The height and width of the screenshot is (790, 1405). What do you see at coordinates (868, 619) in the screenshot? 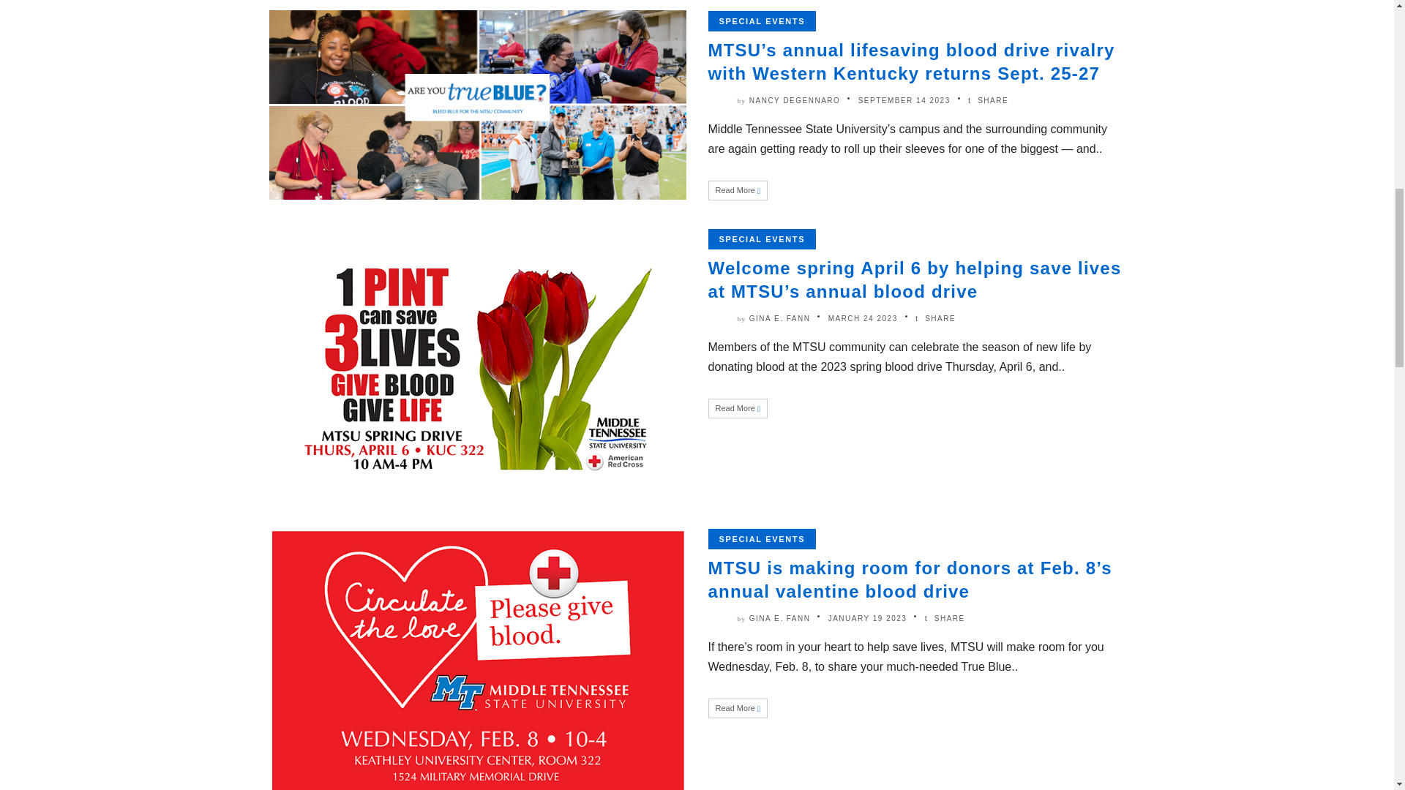
I see `January 19, 2023 9:30` at bounding box center [868, 619].